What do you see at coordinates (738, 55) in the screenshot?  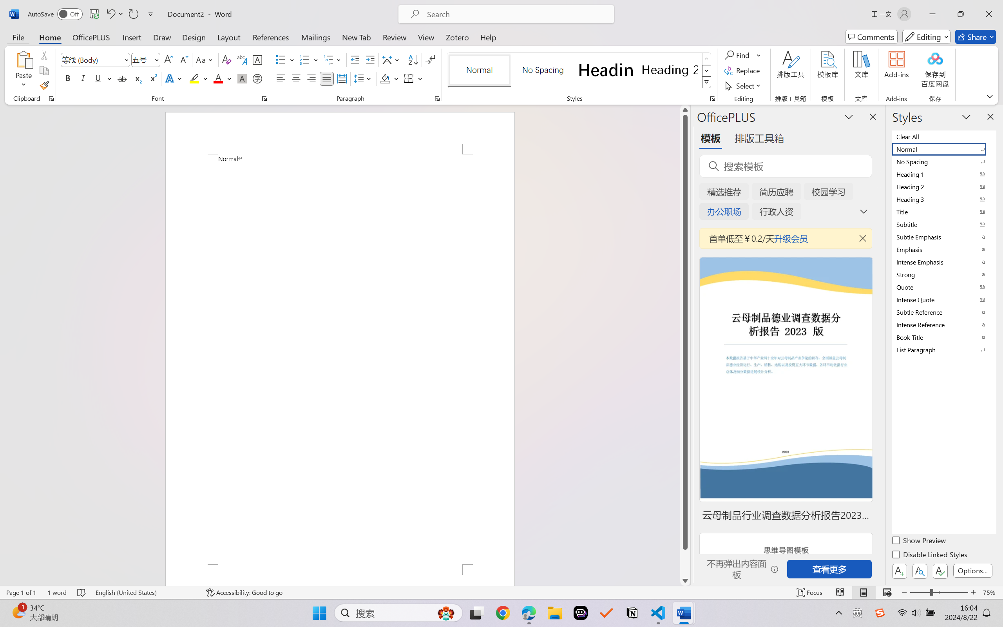 I see `Find` at bounding box center [738, 55].